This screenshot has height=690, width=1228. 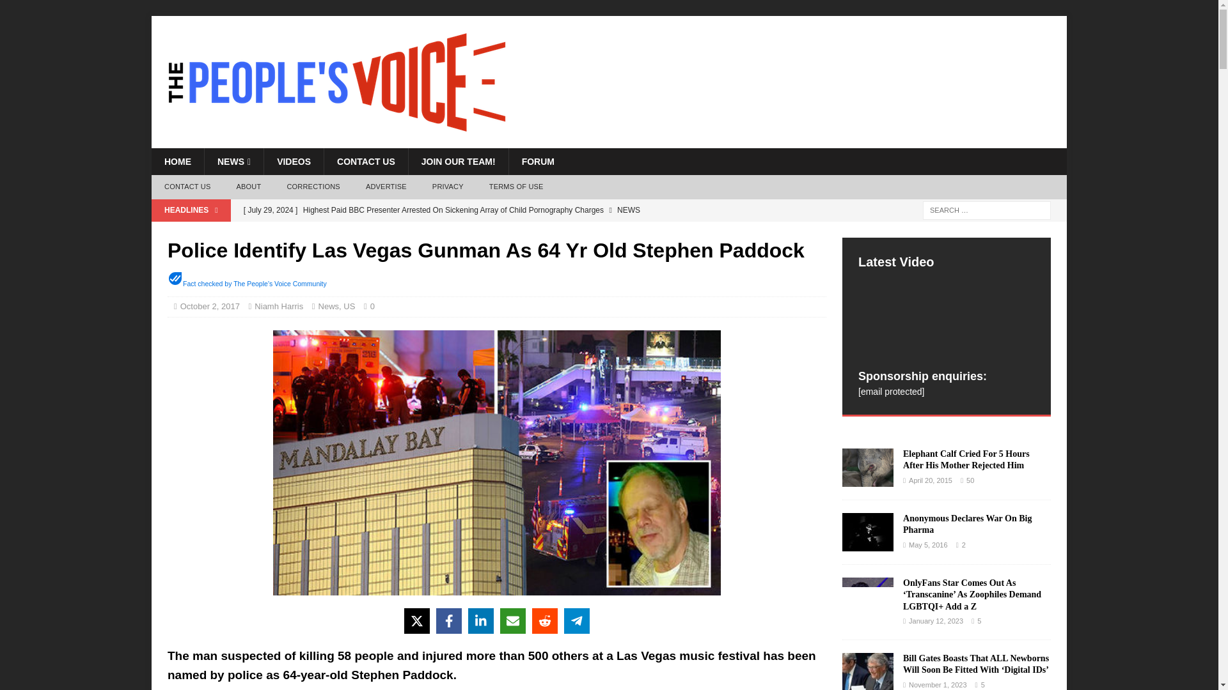 I want to click on Niamh Harris, so click(x=279, y=306).